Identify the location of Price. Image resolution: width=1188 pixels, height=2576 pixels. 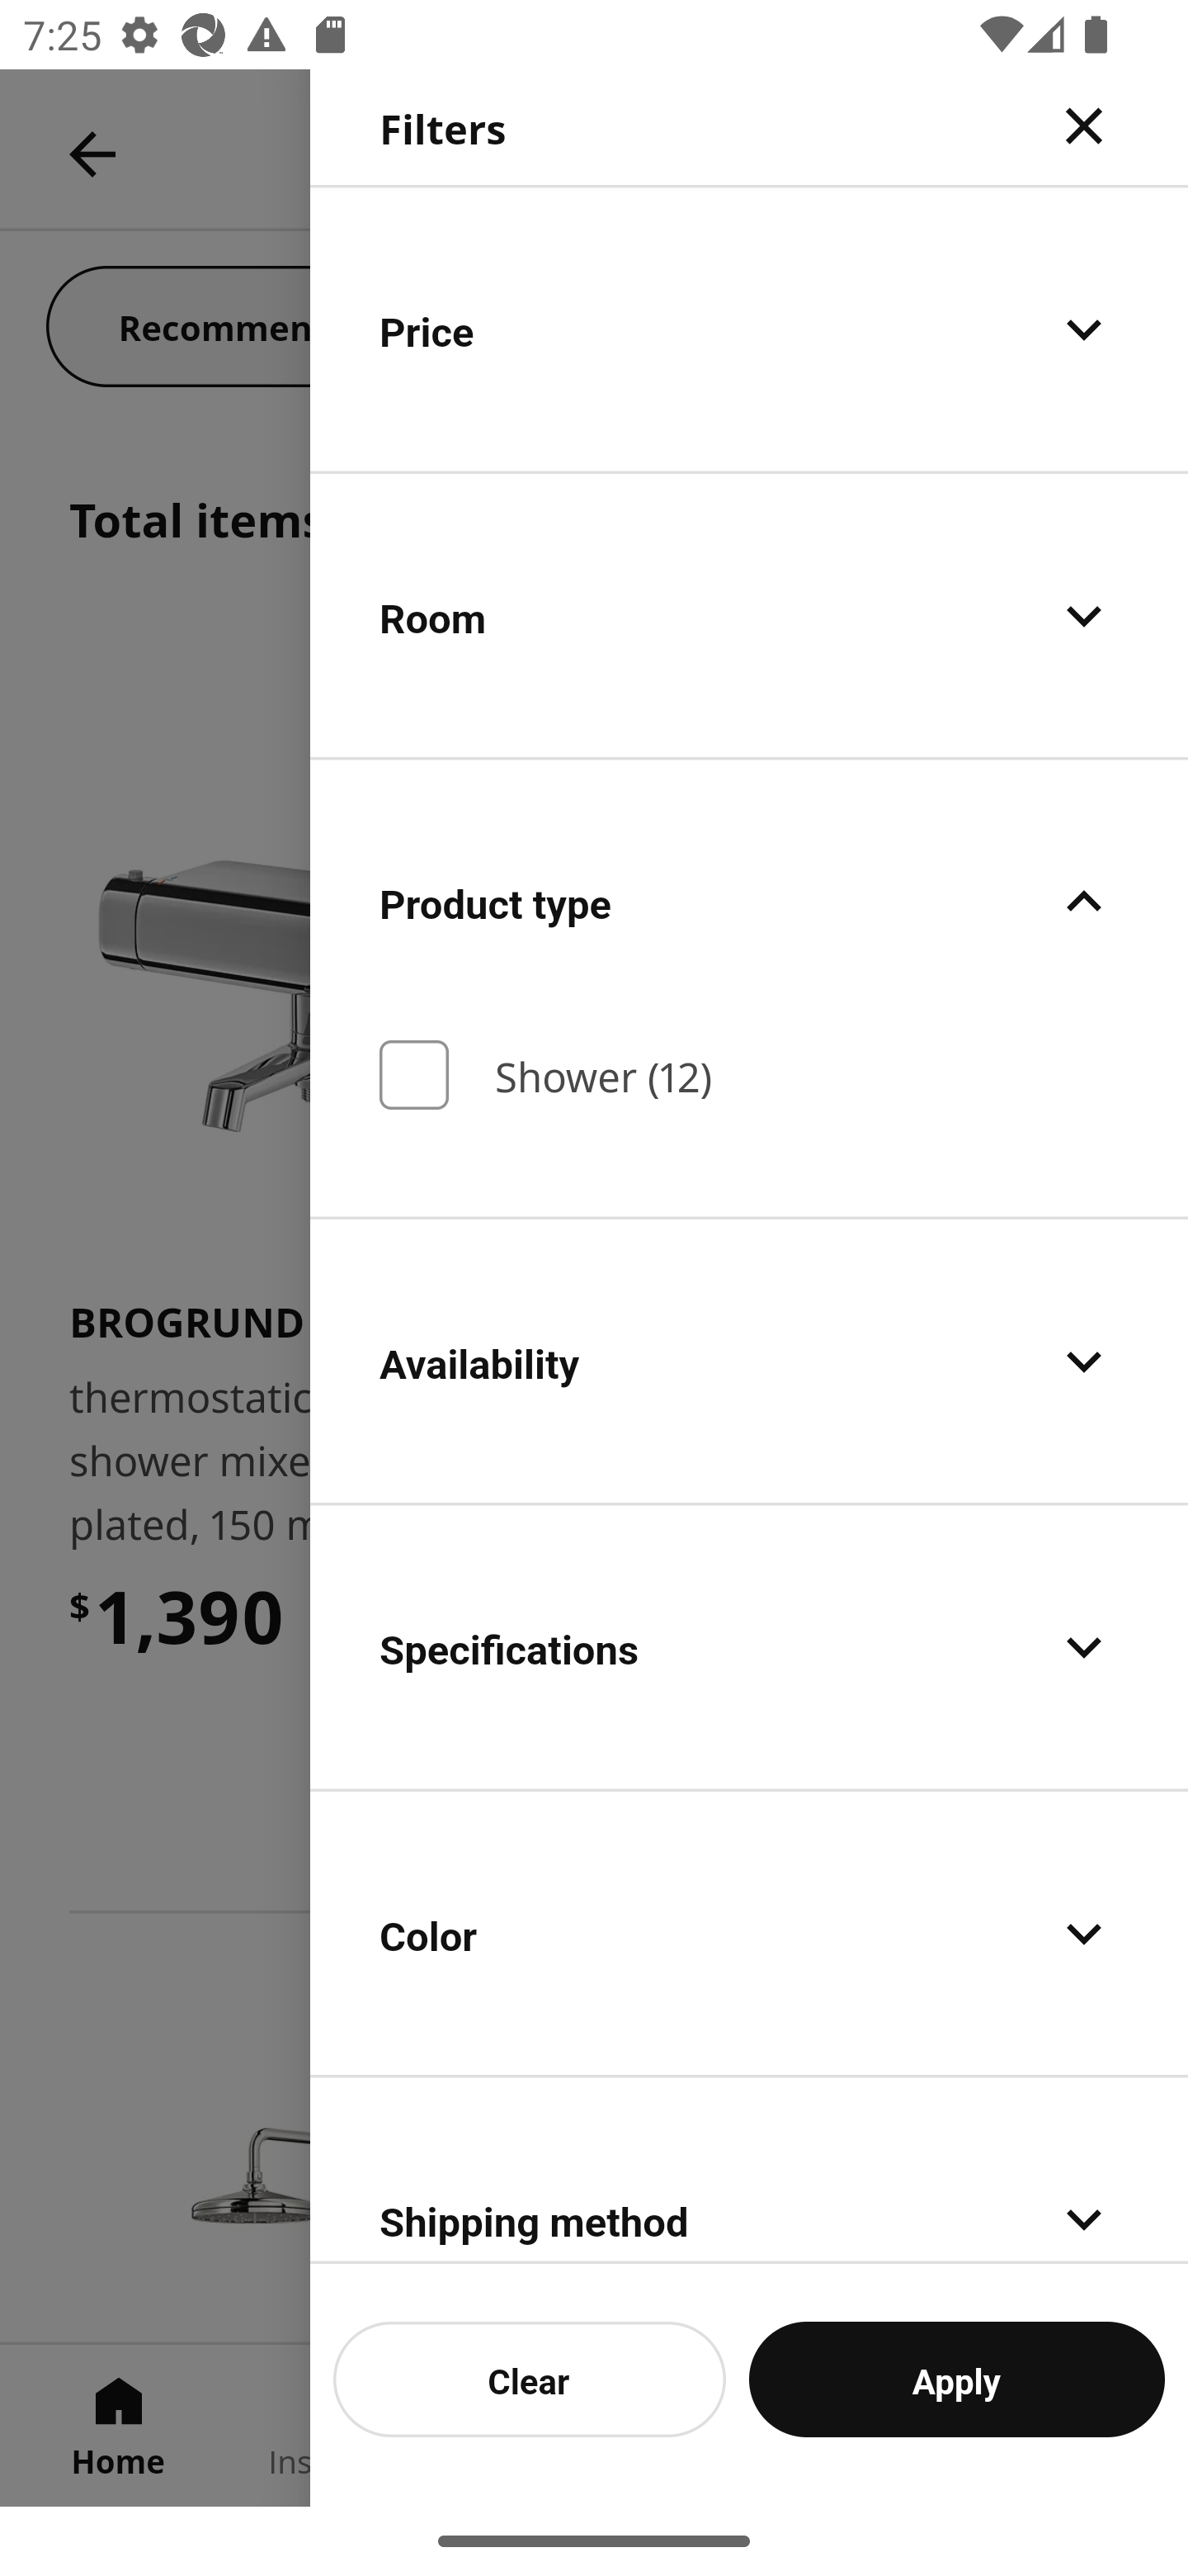
(749, 329).